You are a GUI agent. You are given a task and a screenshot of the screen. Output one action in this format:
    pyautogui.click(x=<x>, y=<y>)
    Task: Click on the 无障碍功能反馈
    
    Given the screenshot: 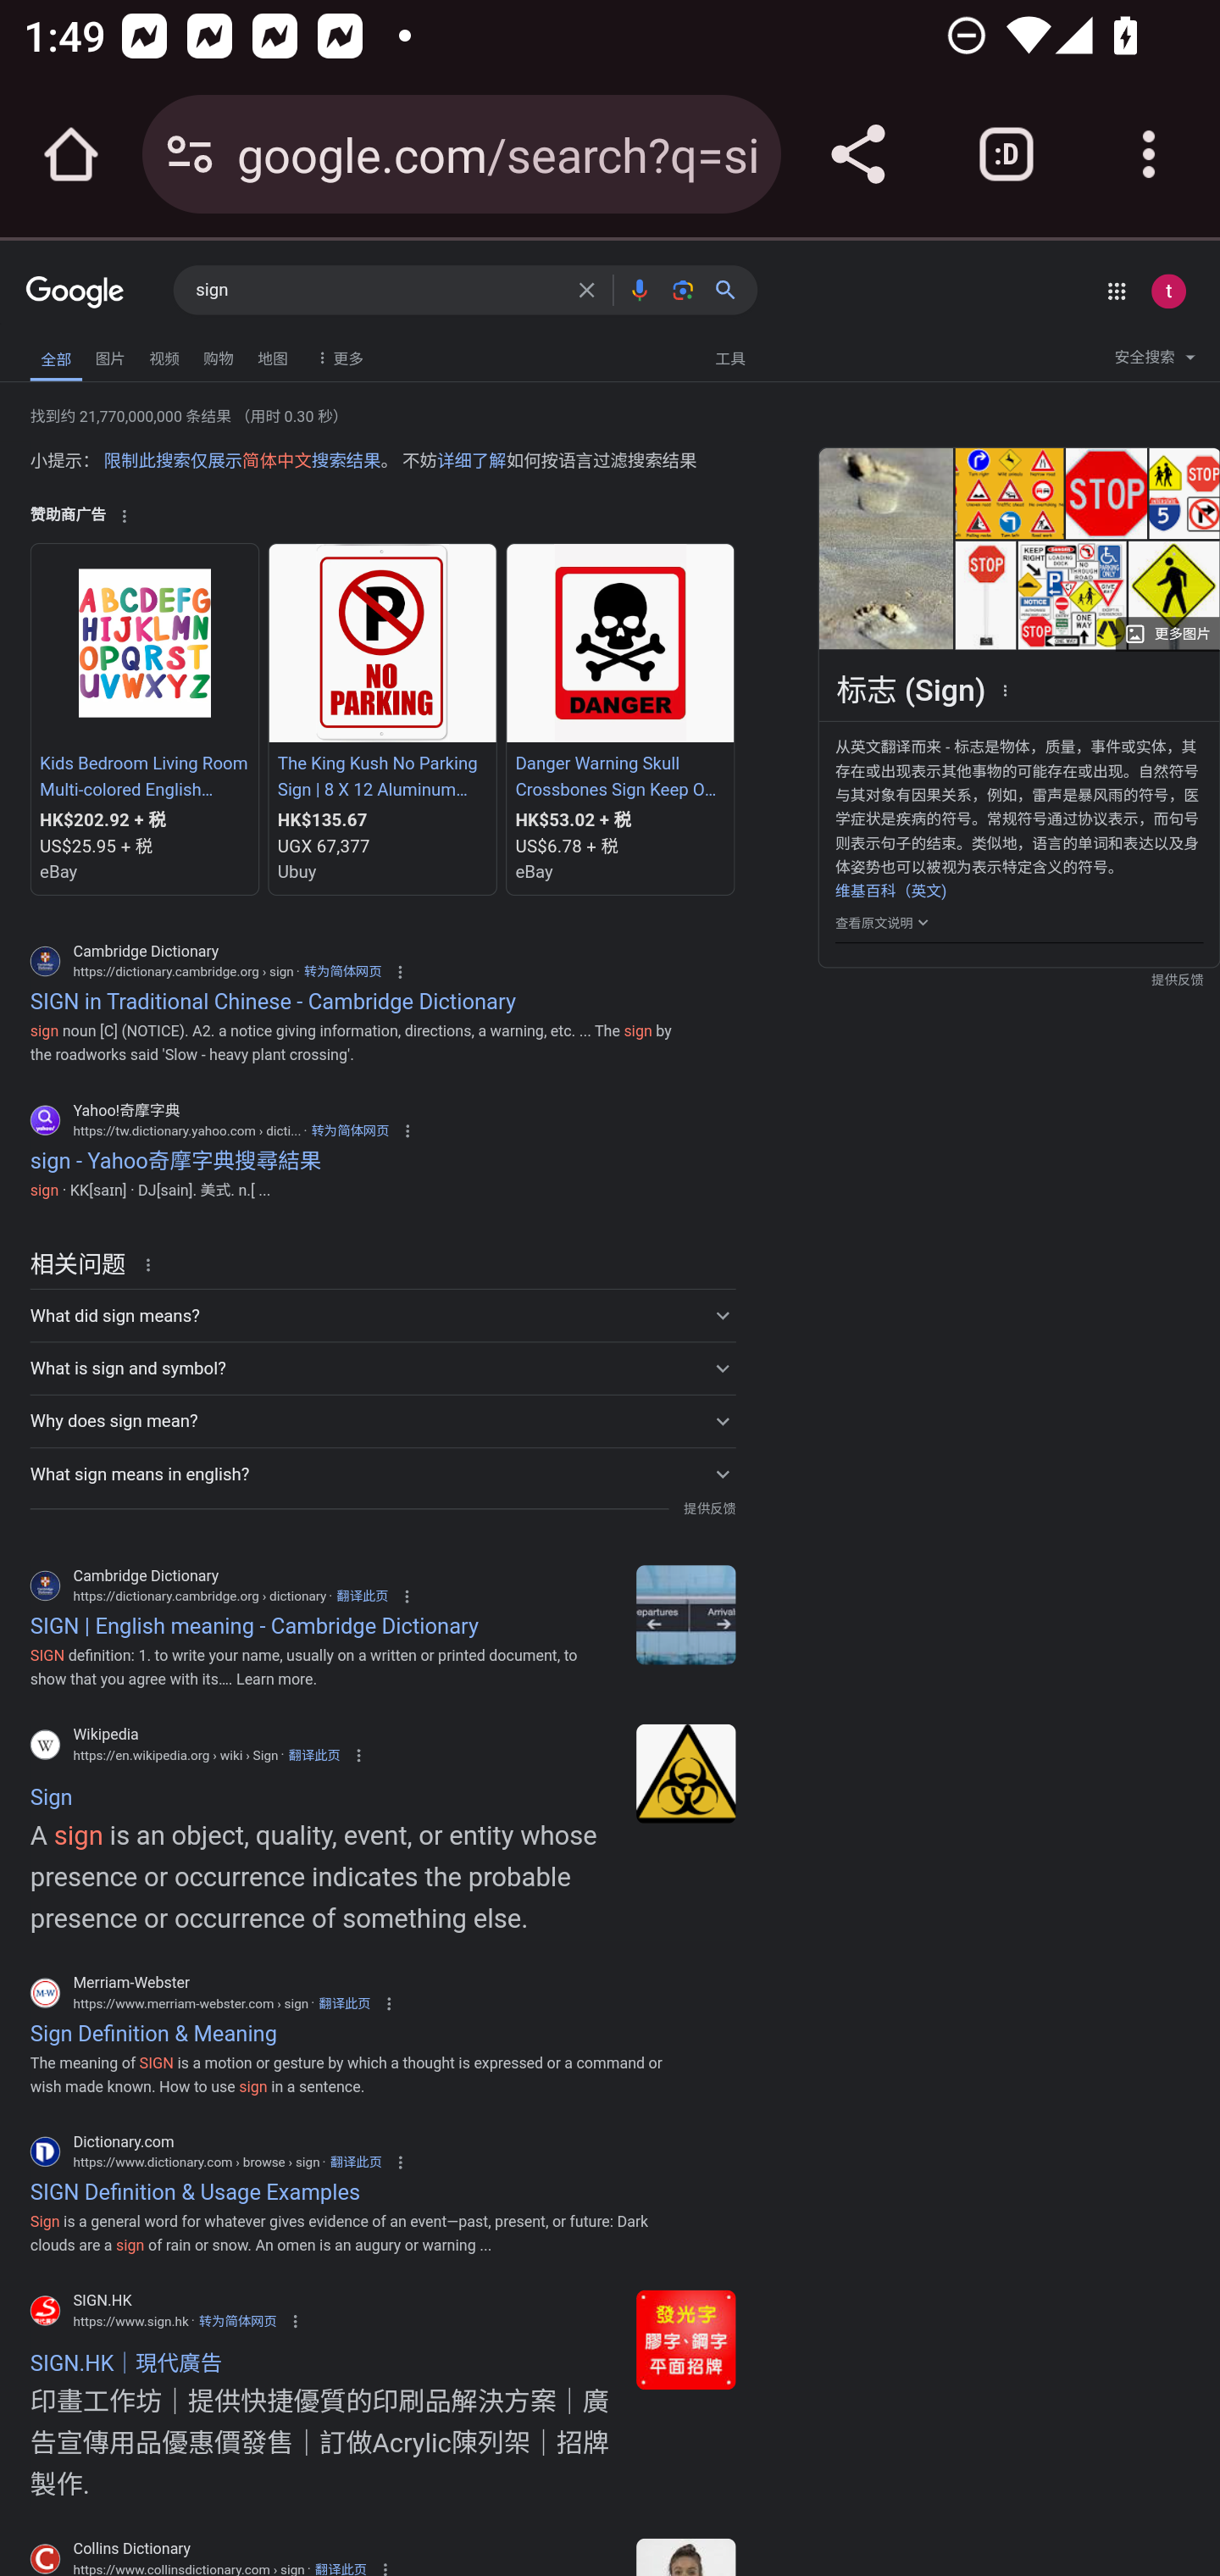 What is the action you would take?
    pyautogui.click(x=70, y=350)
    